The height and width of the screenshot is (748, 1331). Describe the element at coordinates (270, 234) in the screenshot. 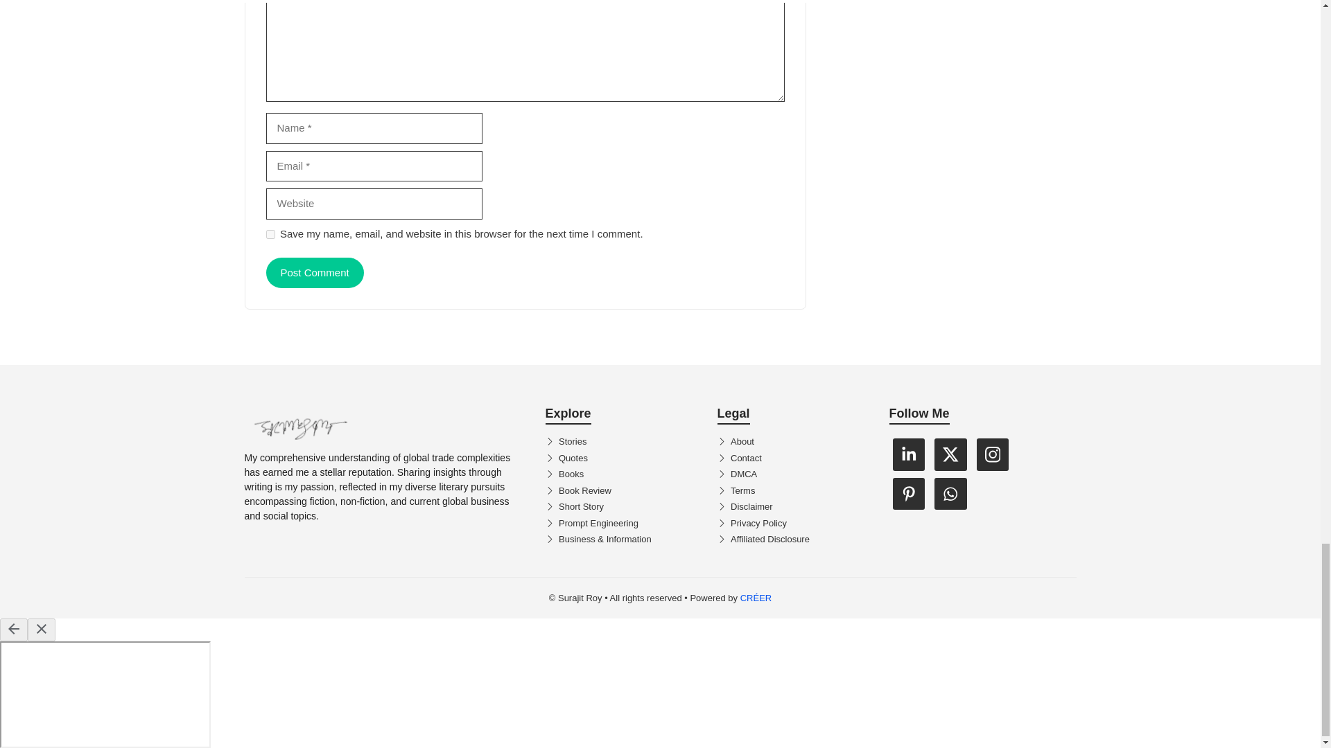

I see `yes` at that location.